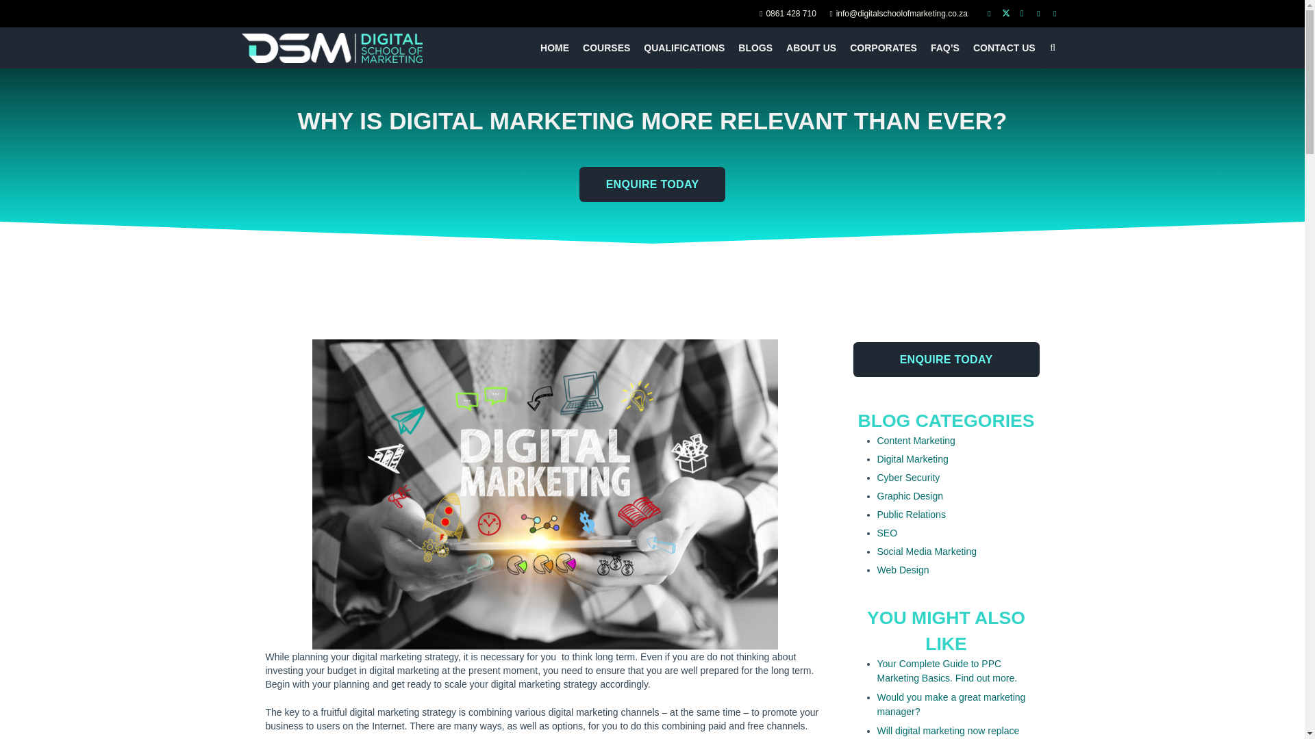 The height and width of the screenshot is (739, 1315). I want to click on LinkedIn, so click(1055, 14).